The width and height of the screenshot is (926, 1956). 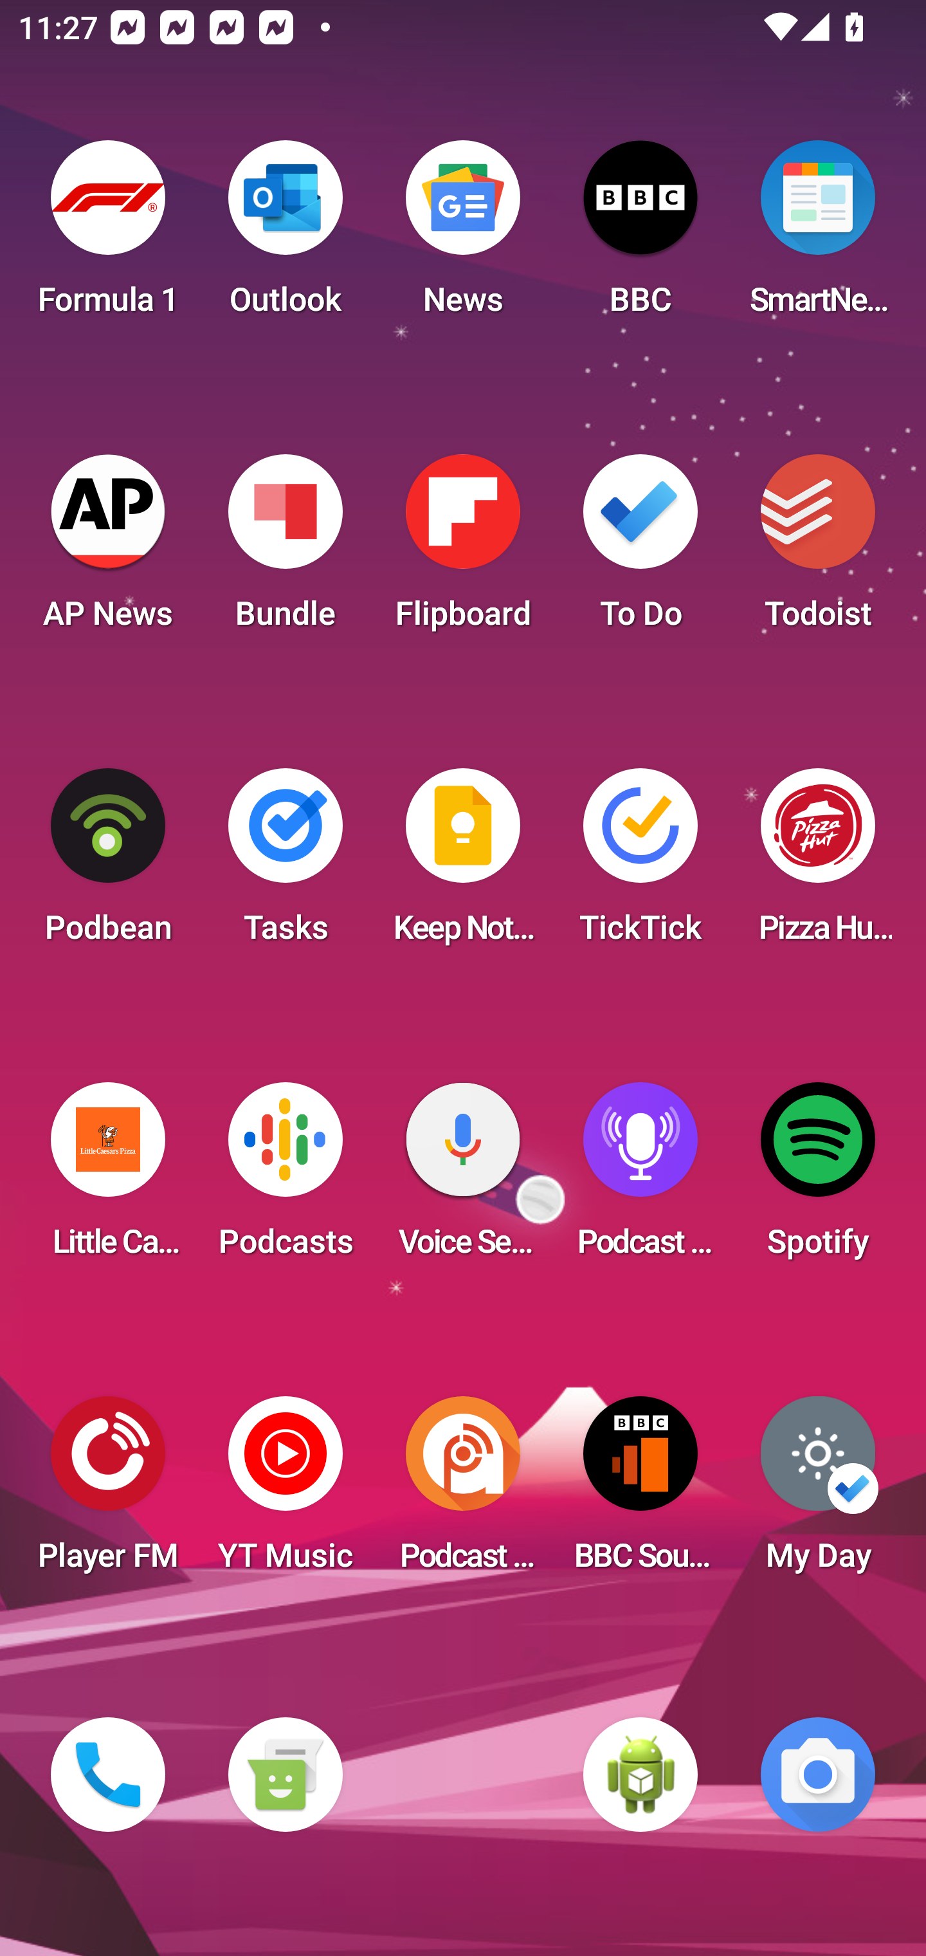 I want to click on SmartNews, so click(x=818, y=235).